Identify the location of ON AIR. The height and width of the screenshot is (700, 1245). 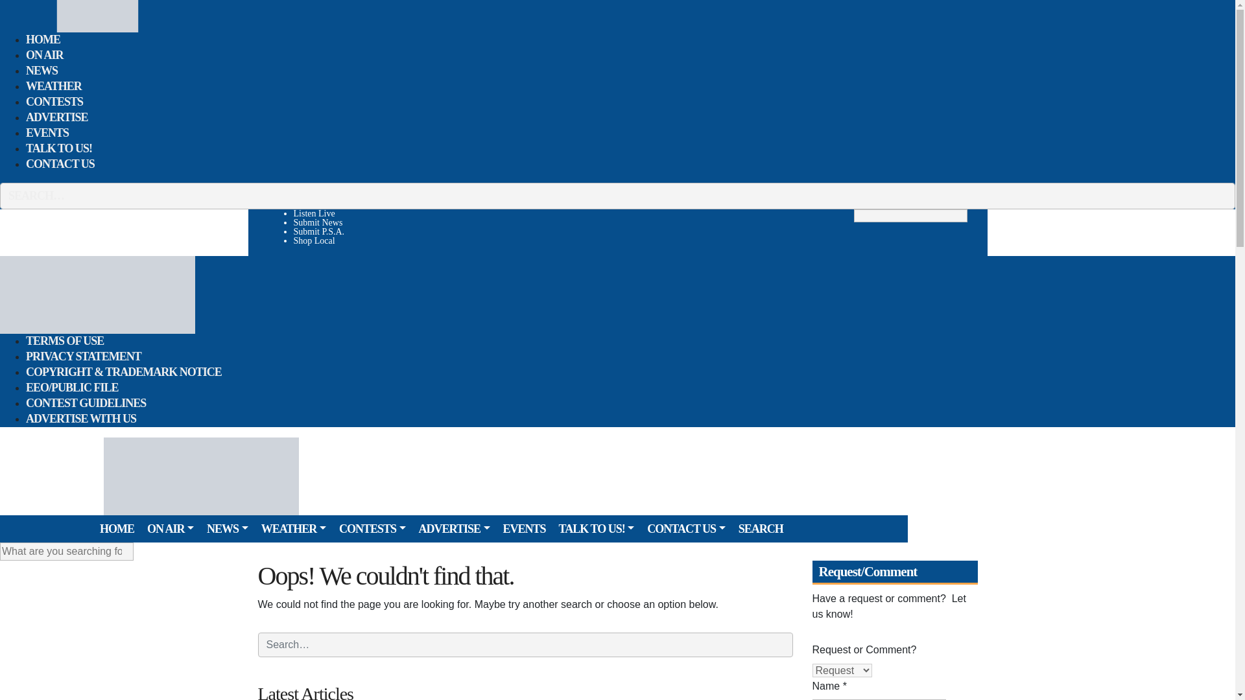
(44, 55).